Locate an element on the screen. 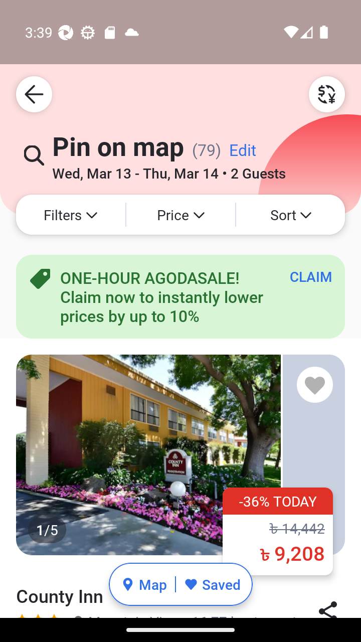 Image resolution: width=361 pixels, height=642 pixels. 1/5 is located at coordinates (180, 454).